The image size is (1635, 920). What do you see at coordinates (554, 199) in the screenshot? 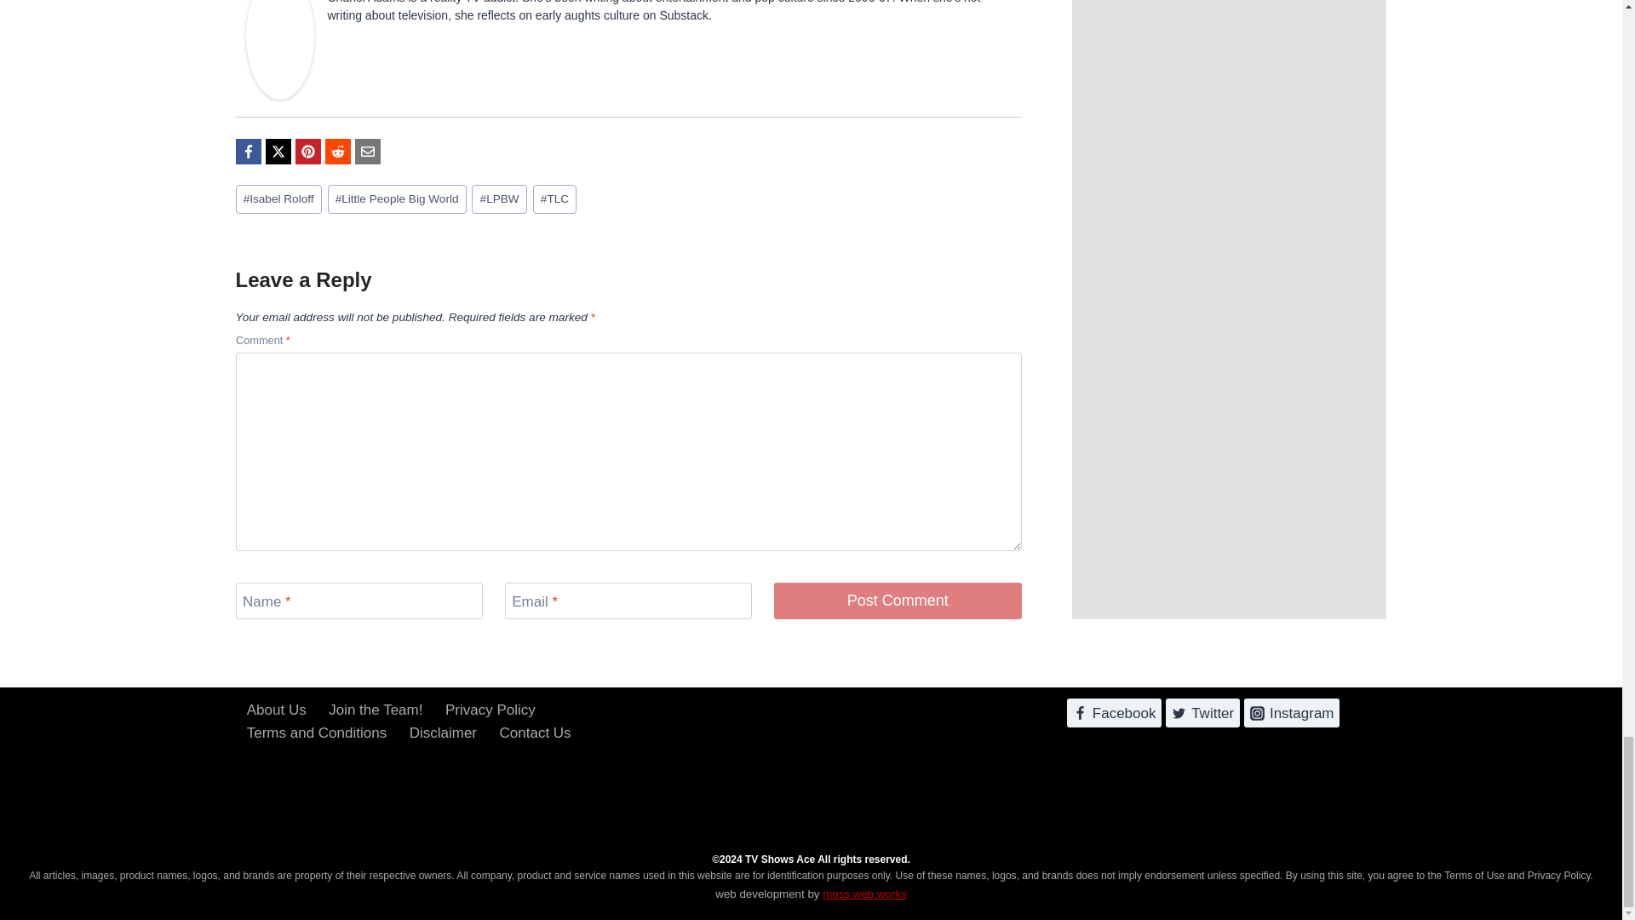
I see `TLC` at bounding box center [554, 199].